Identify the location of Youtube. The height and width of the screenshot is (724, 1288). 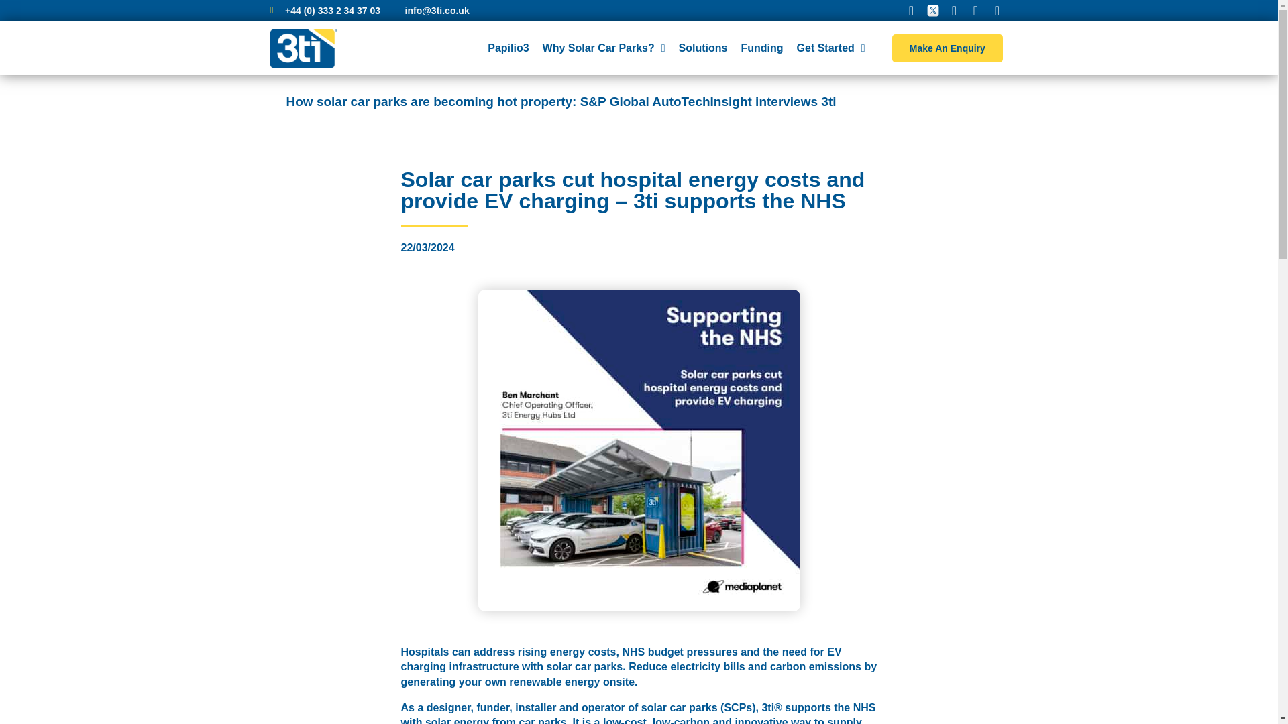
(997, 11).